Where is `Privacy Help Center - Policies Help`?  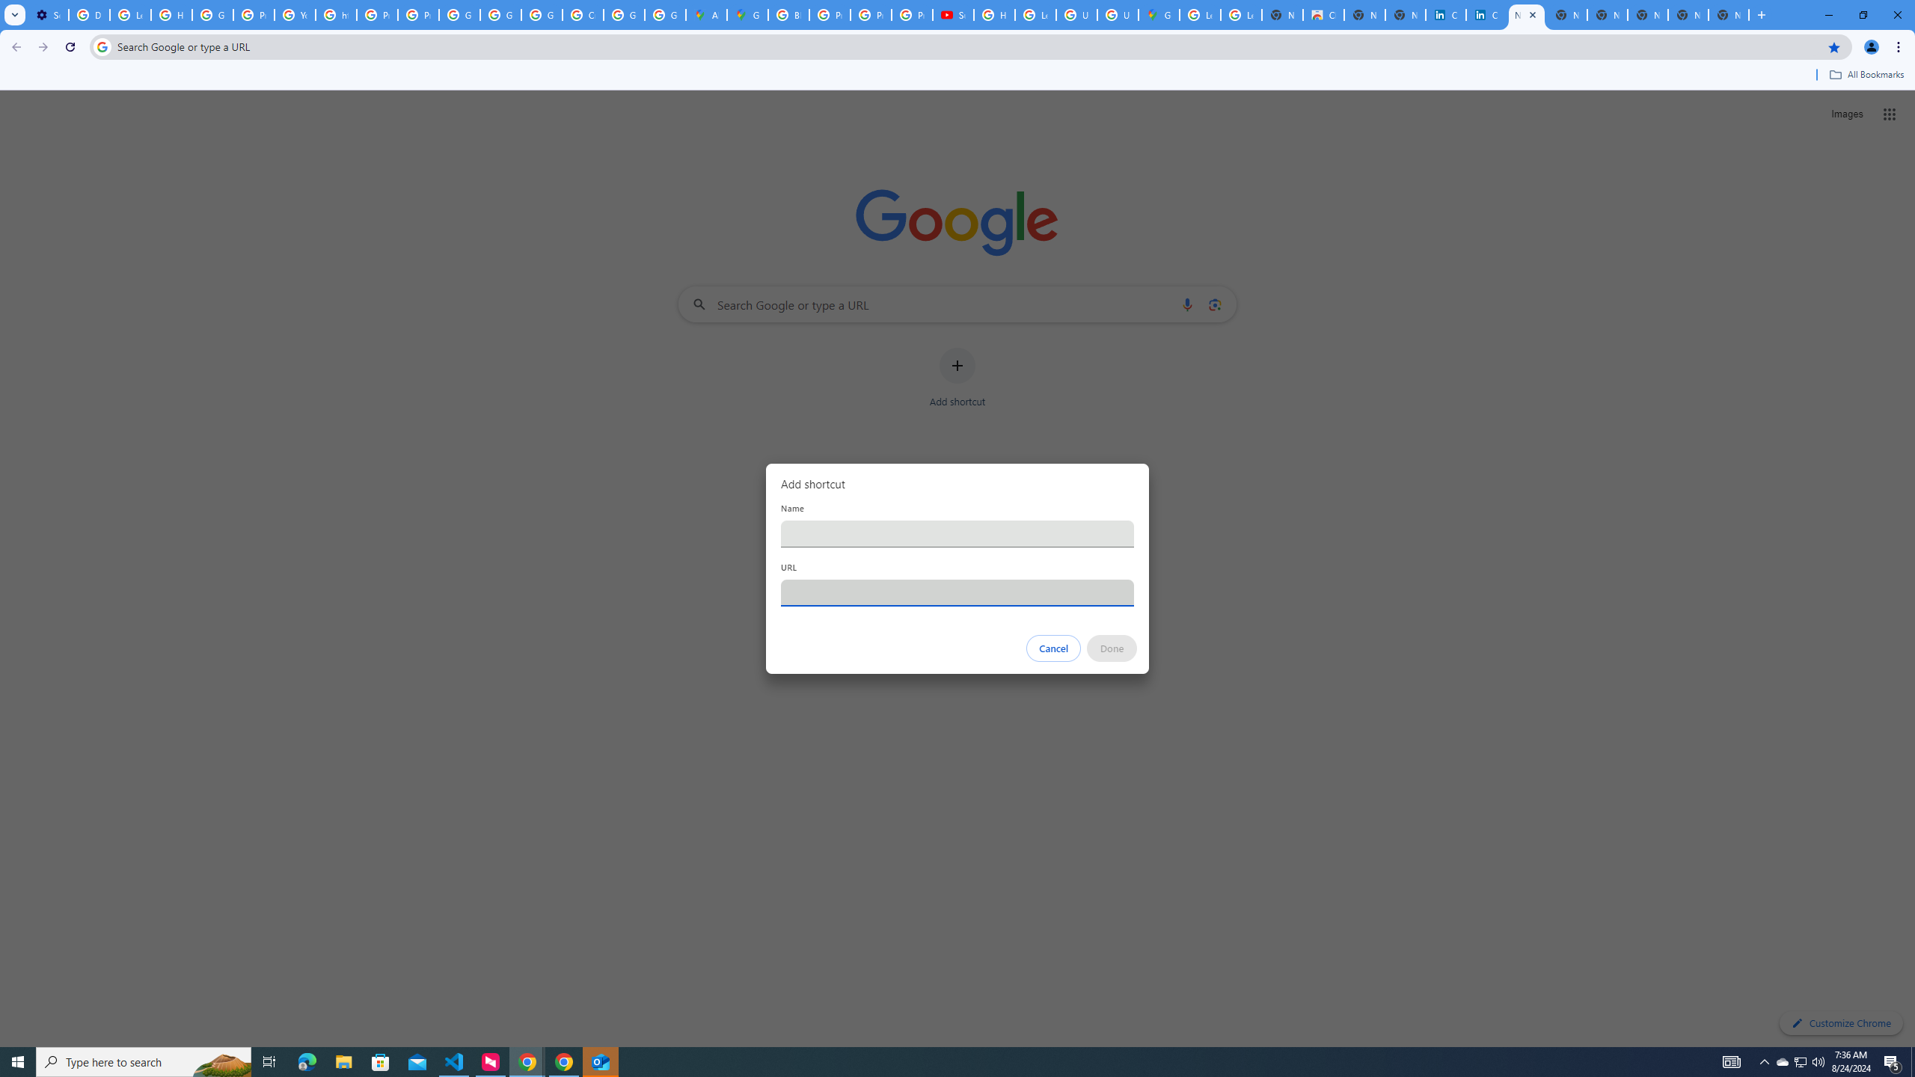 Privacy Help Center - Policies Help is located at coordinates (377, 15).